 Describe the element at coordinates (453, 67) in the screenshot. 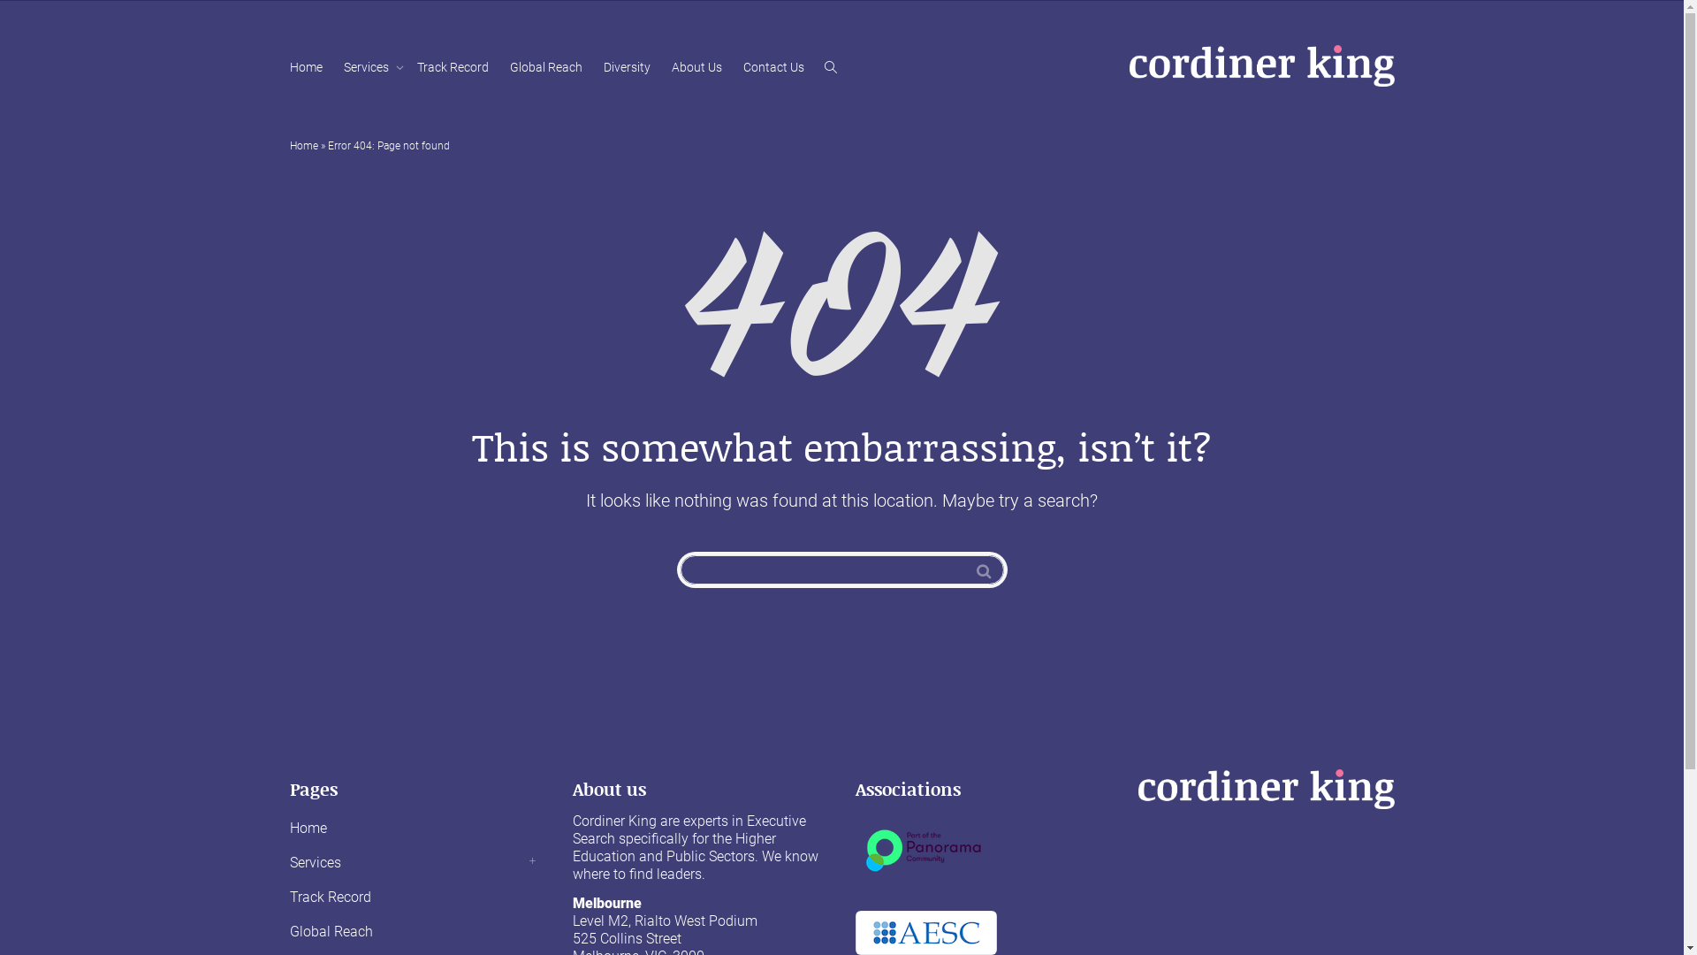

I see `Track Record` at that location.